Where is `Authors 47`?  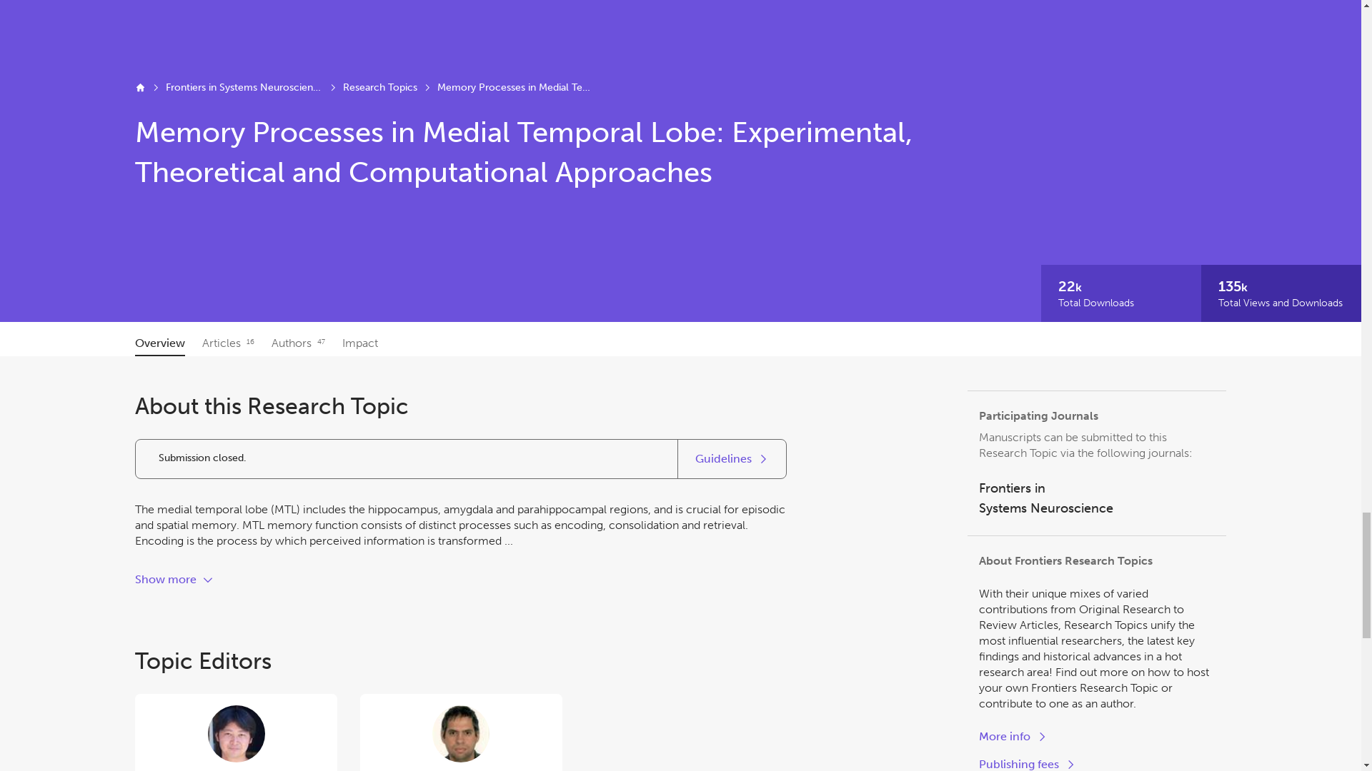 Authors 47 is located at coordinates (299, 343).